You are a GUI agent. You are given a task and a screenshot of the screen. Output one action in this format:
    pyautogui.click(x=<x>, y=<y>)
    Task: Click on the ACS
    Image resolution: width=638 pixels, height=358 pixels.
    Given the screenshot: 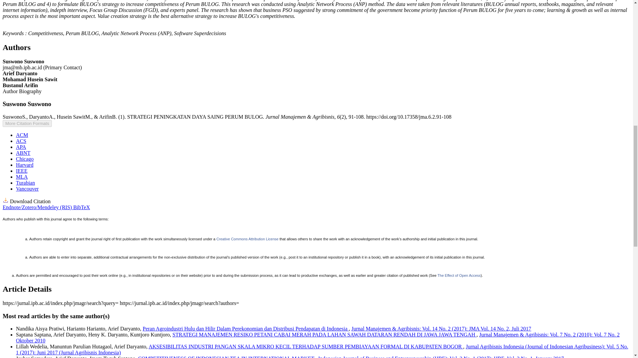 What is the action you would take?
    pyautogui.click(x=21, y=141)
    